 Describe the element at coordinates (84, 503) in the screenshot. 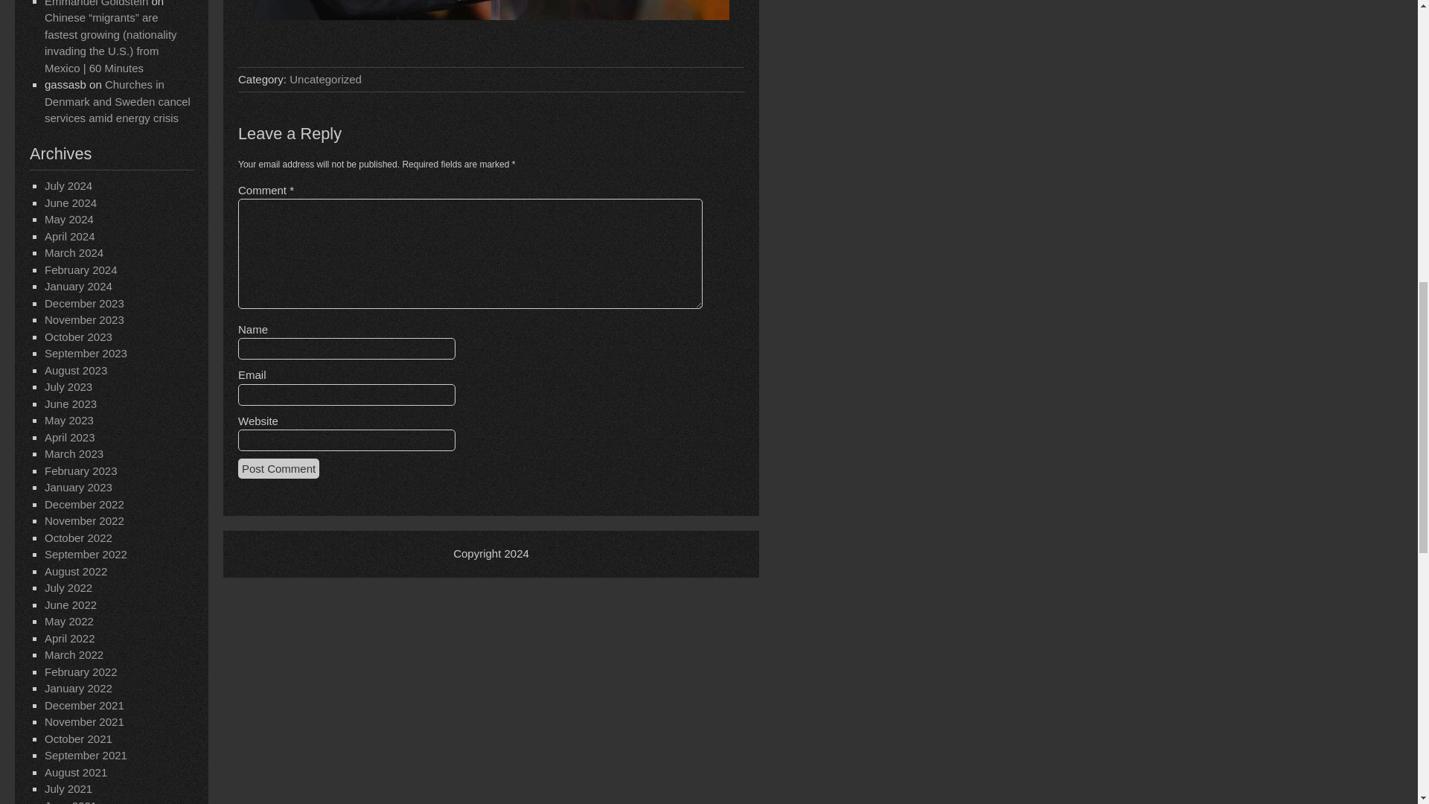

I see `December 2022` at that location.